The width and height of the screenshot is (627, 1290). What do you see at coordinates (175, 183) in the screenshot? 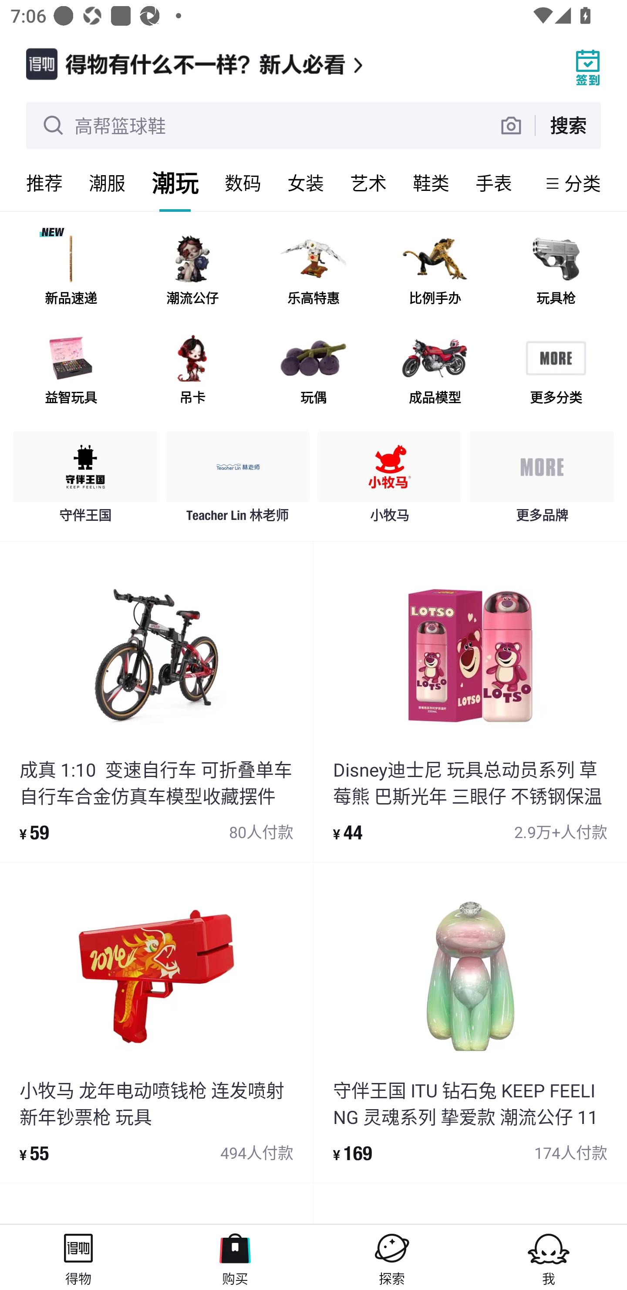
I see `潮玩` at bounding box center [175, 183].